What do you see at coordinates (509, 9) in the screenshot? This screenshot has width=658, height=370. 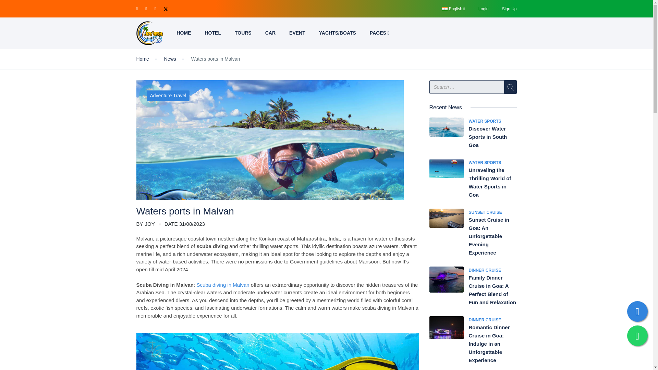 I see `Sign Up` at bounding box center [509, 9].